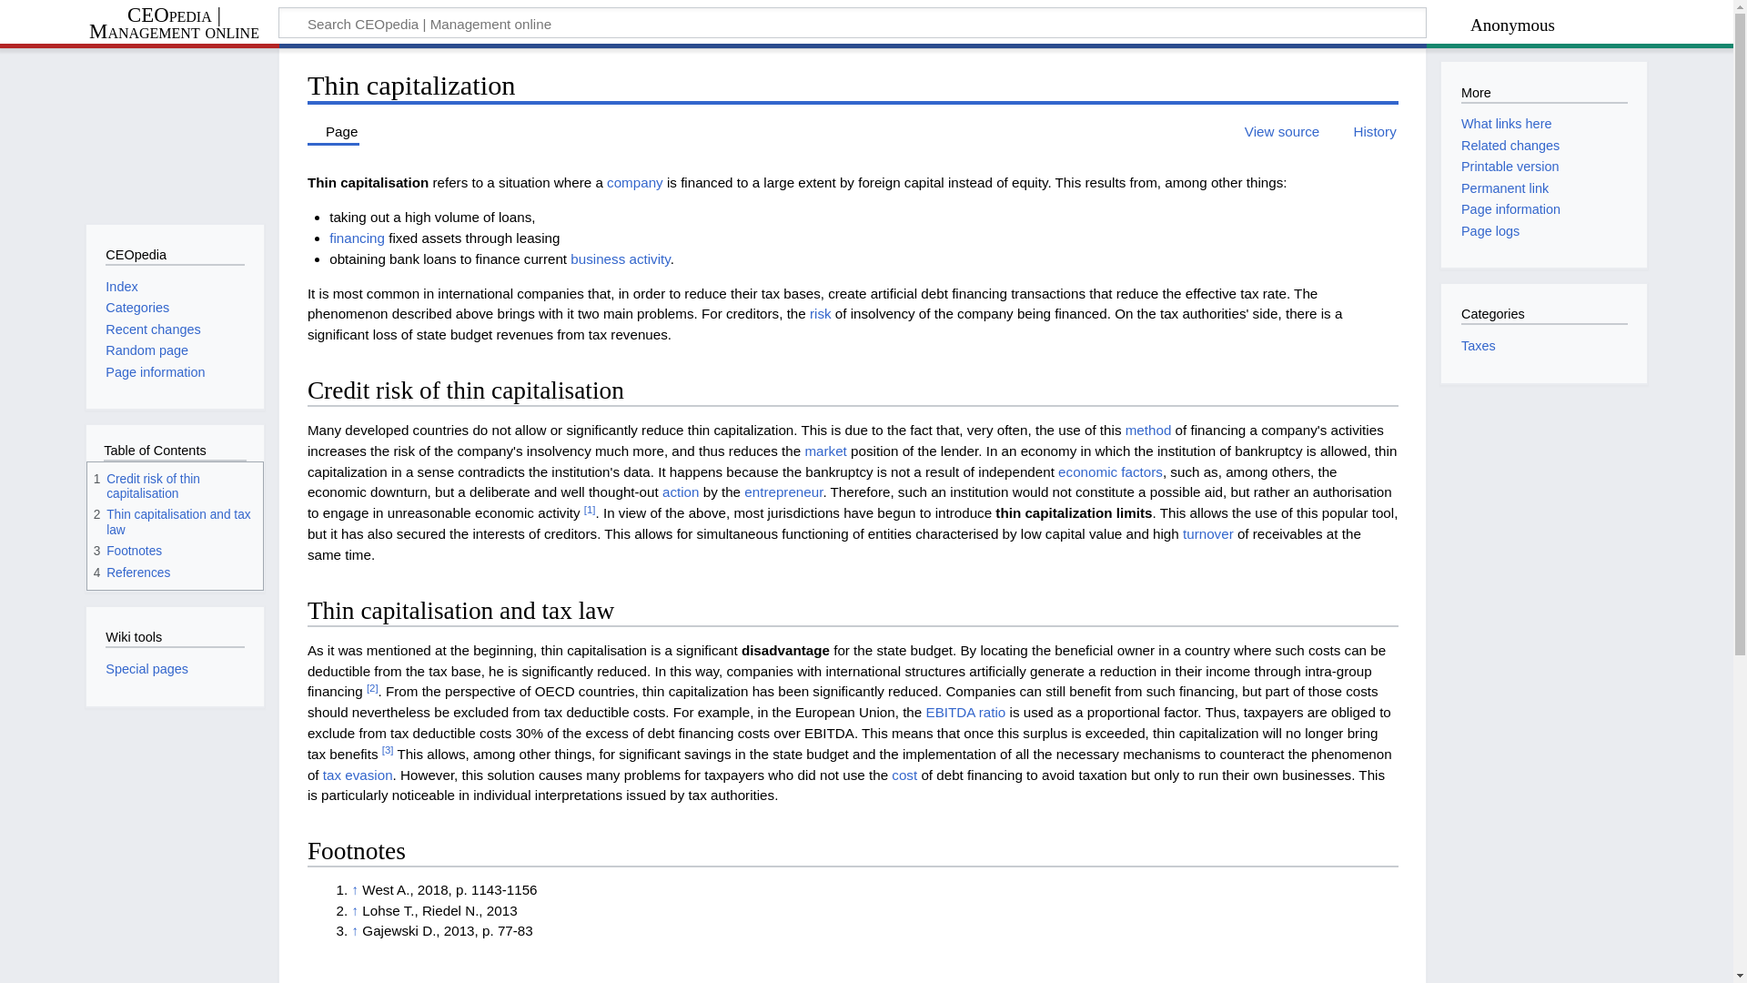 This screenshot has height=983, width=1747. I want to click on method, so click(1148, 430).